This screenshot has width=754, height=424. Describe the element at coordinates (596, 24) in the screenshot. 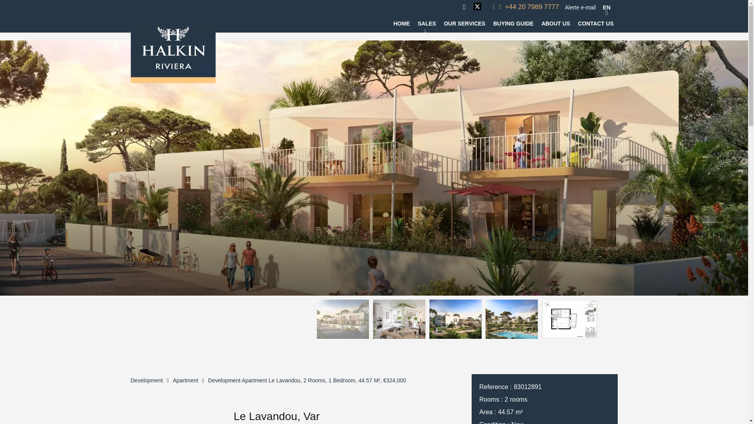

I see `CONTACT US` at that location.